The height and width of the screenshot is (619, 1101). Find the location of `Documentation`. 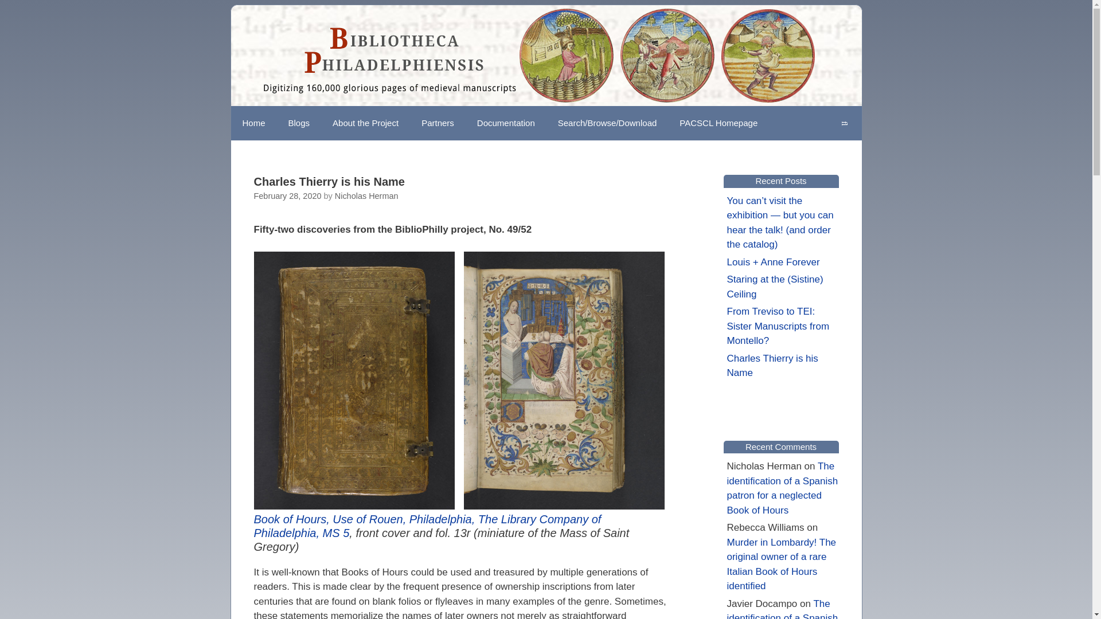

Documentation is located at coordinates (506, 123).